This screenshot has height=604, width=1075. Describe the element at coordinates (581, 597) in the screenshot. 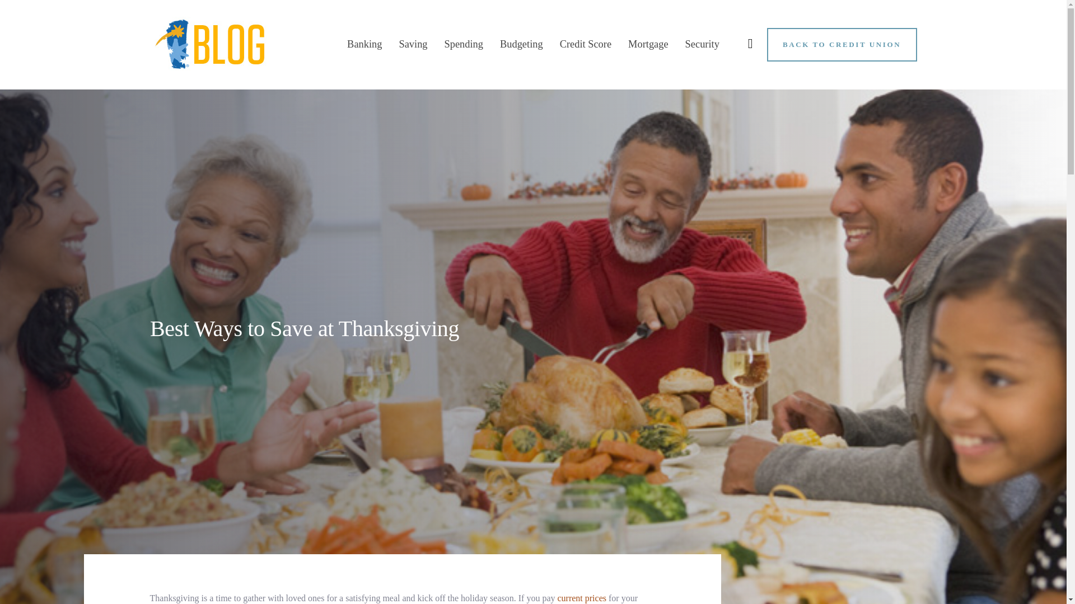

I see `current prices` at that location.